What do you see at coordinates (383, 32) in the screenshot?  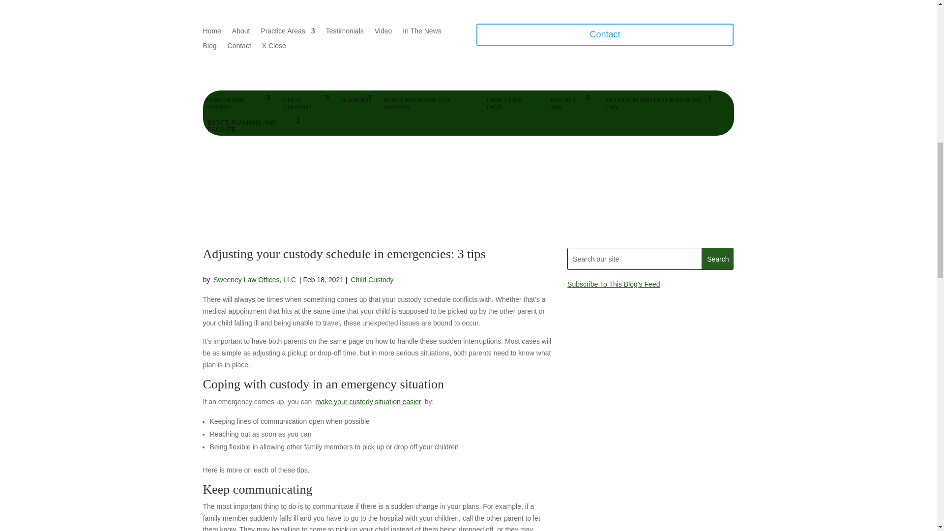 I see `Video` at bounding box center [383, 32].